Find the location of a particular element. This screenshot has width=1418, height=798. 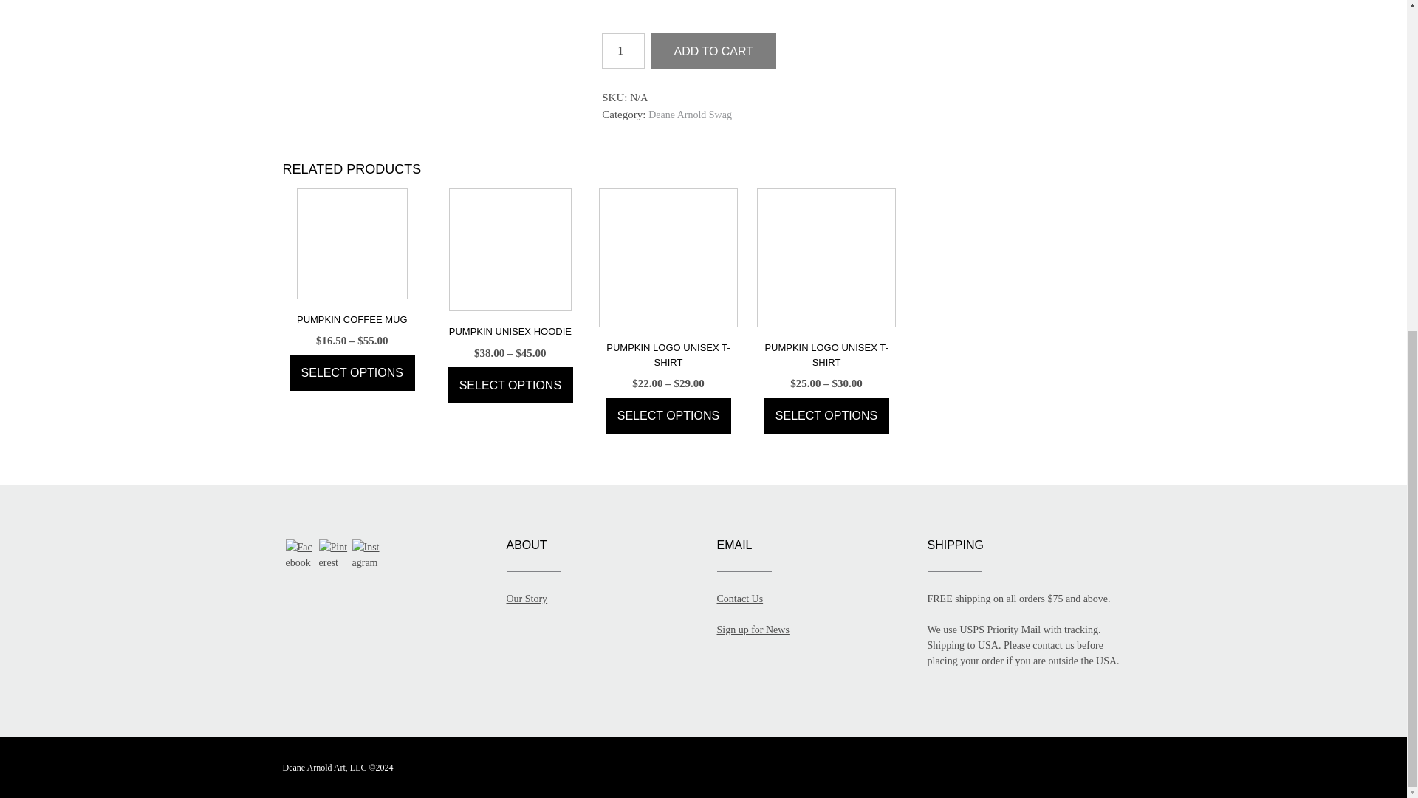

Deane Arnold Swag is located at coordinates (690, 115).